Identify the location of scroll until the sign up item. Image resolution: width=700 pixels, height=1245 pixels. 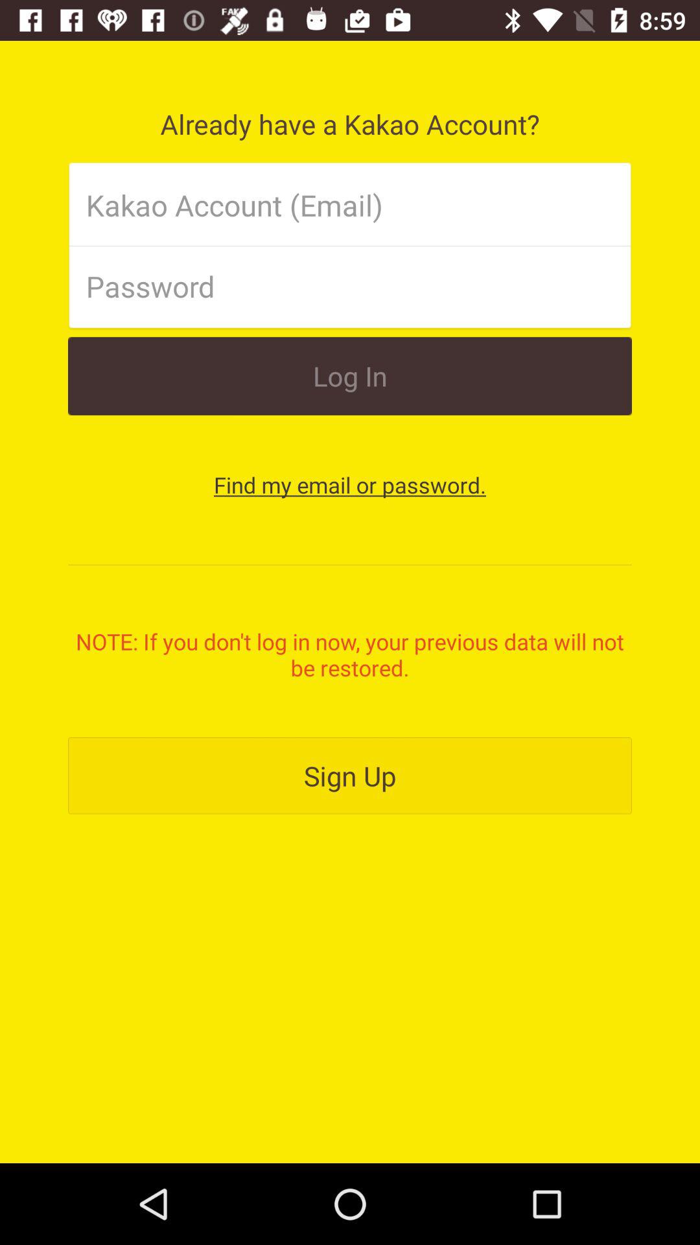
(350, 776).